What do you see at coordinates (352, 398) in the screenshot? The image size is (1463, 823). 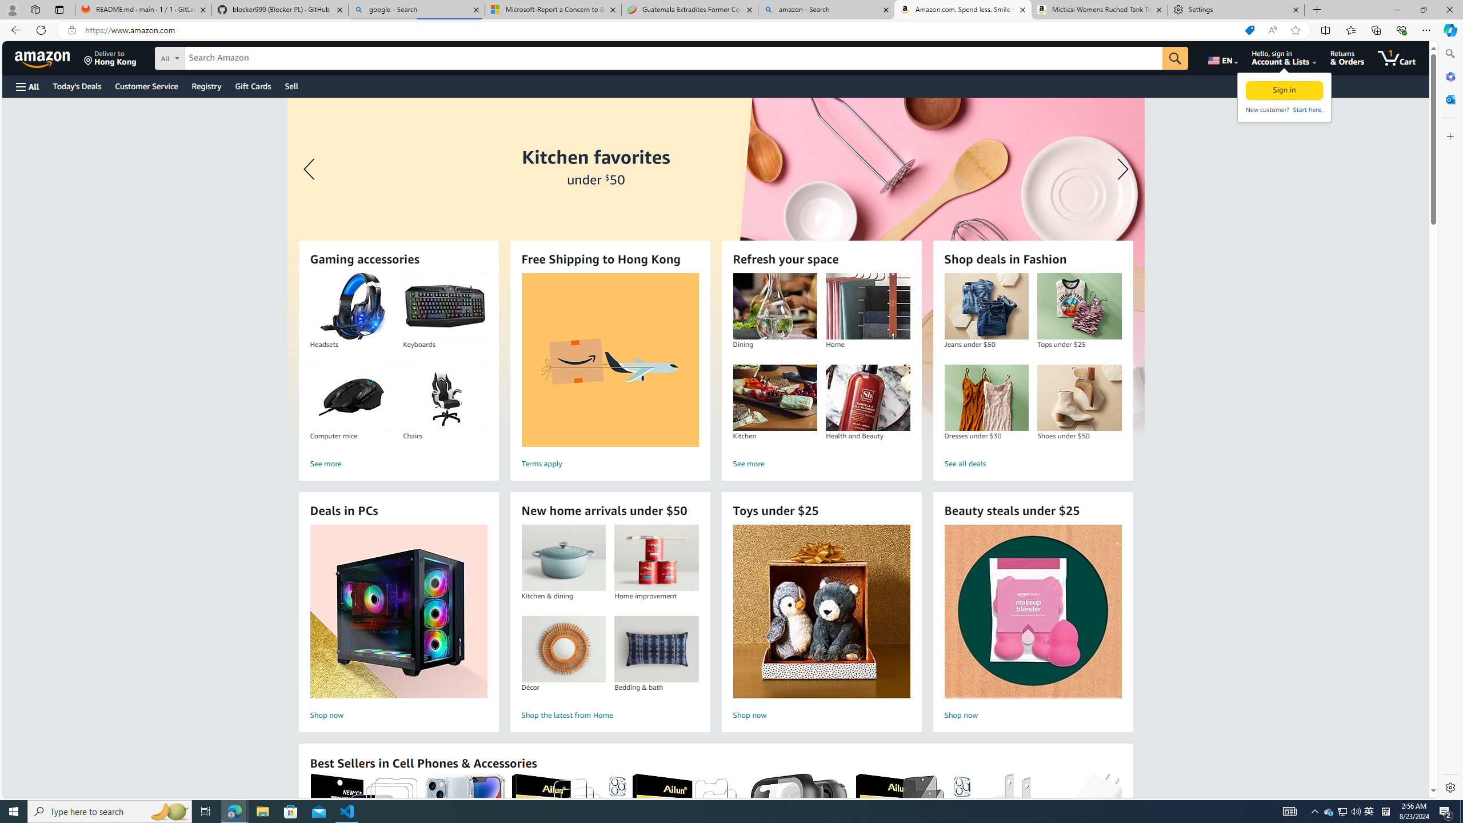 I see `Computer mice` at bounding box center [352, 398].